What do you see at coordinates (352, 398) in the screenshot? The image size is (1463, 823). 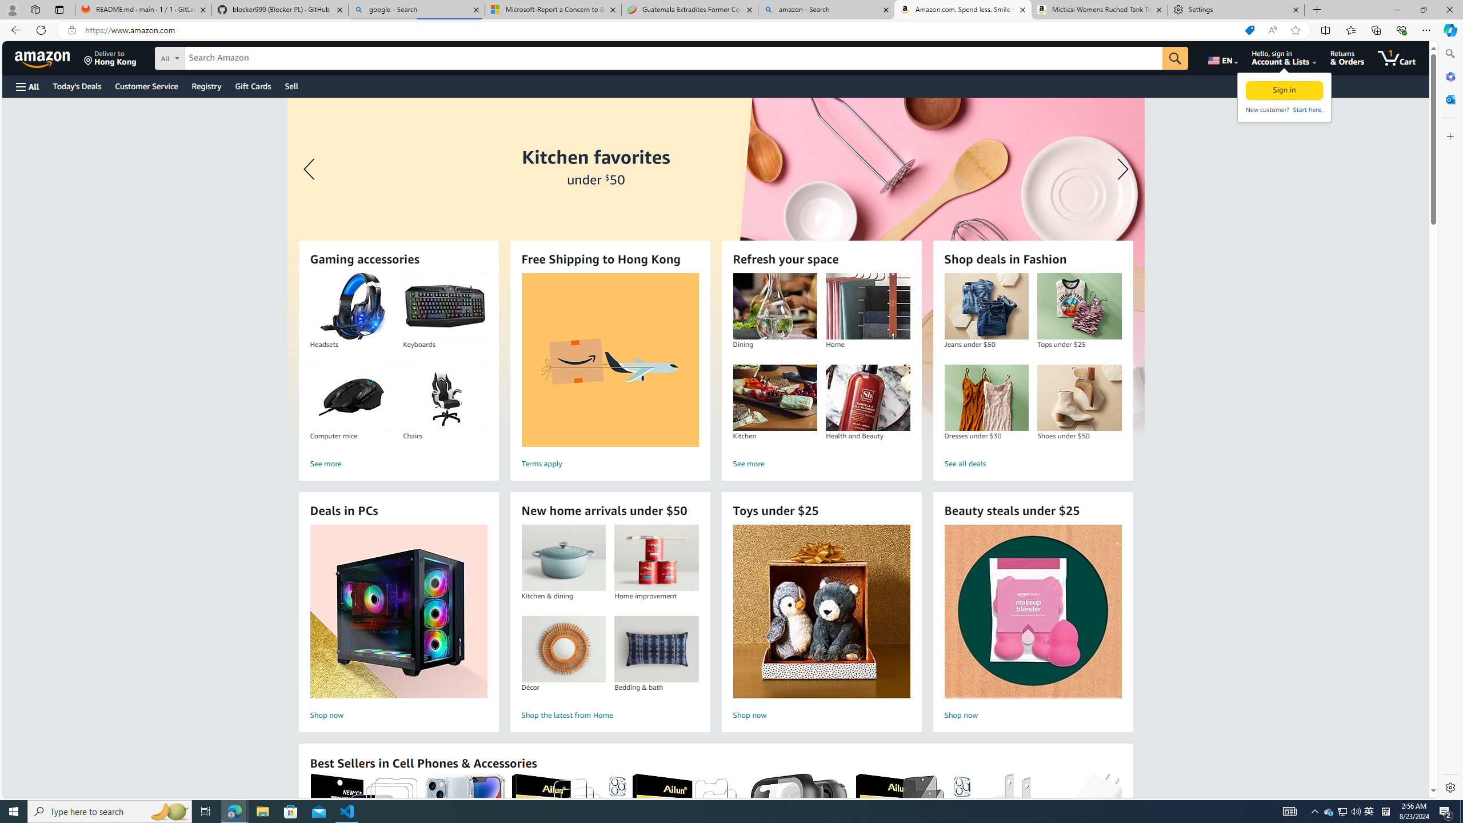 I see `Computer mice` at bounding box center [352, 398].